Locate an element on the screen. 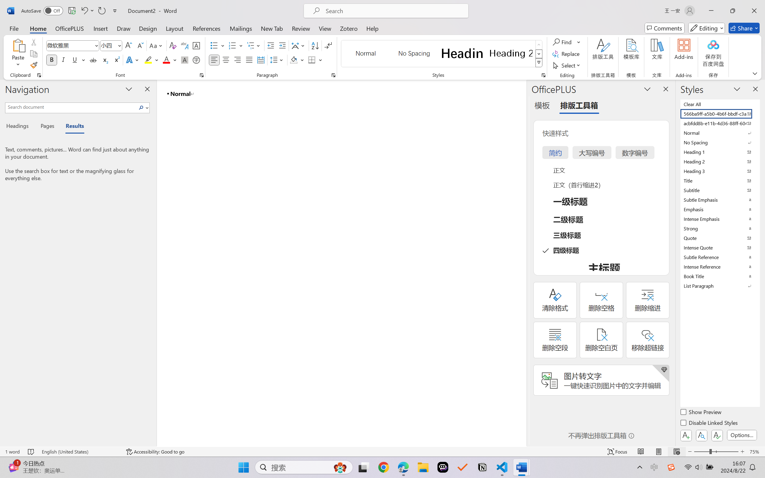  Quote is located at coordinates (720, 238).